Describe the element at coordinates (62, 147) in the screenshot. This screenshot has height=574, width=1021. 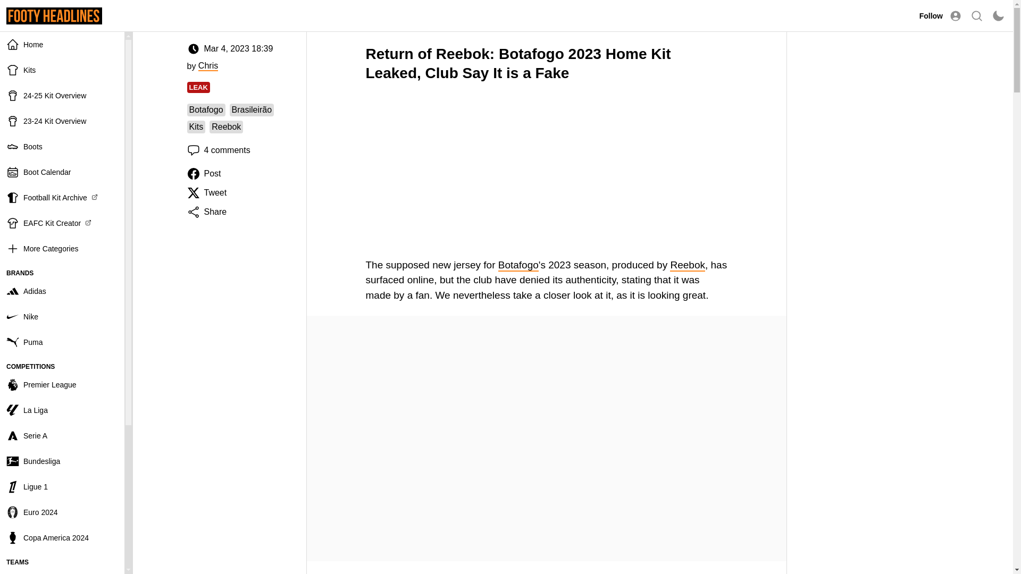
I see `Boots` at that location.